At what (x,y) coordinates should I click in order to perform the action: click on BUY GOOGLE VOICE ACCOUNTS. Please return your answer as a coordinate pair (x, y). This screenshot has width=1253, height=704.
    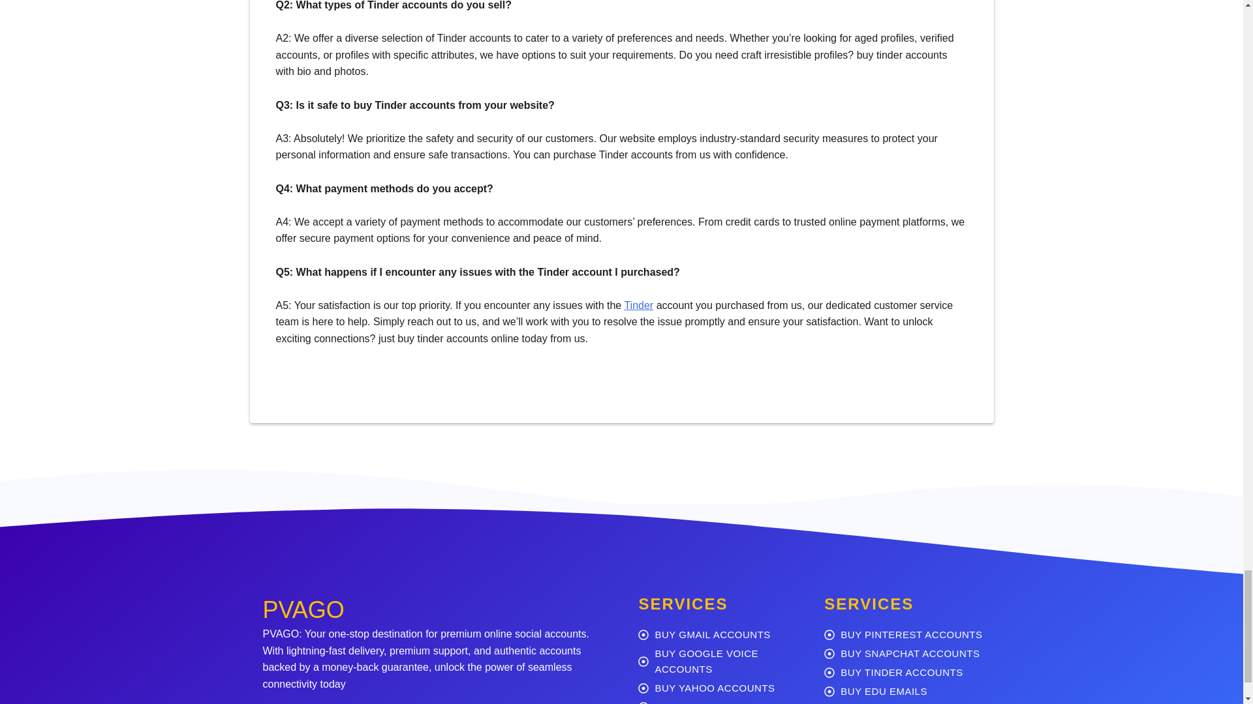
    Looking at the image, I should click on (720, 661).